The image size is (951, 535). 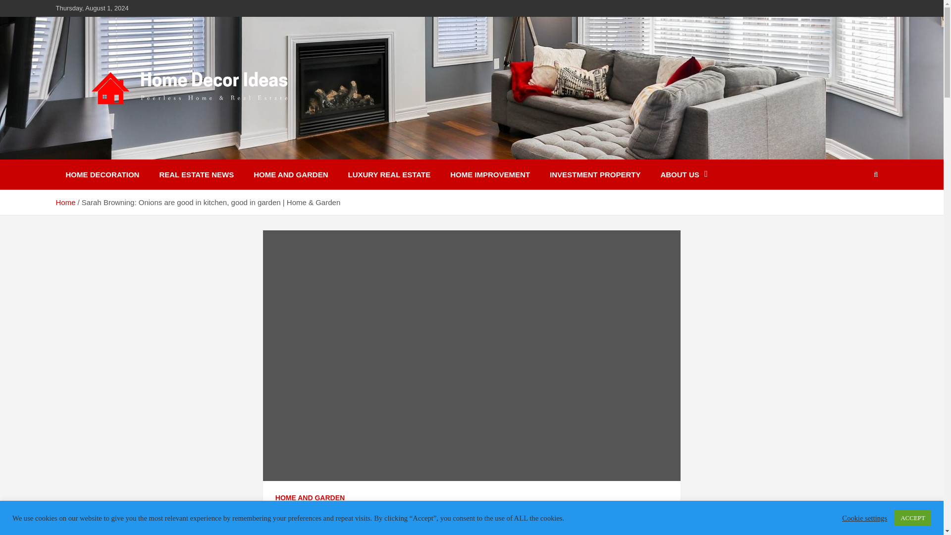 What do you see at coordinates (595, 174) in the screenshot?
I see `INVESTMENT PROPERTY` at bounding box center [595, 174].